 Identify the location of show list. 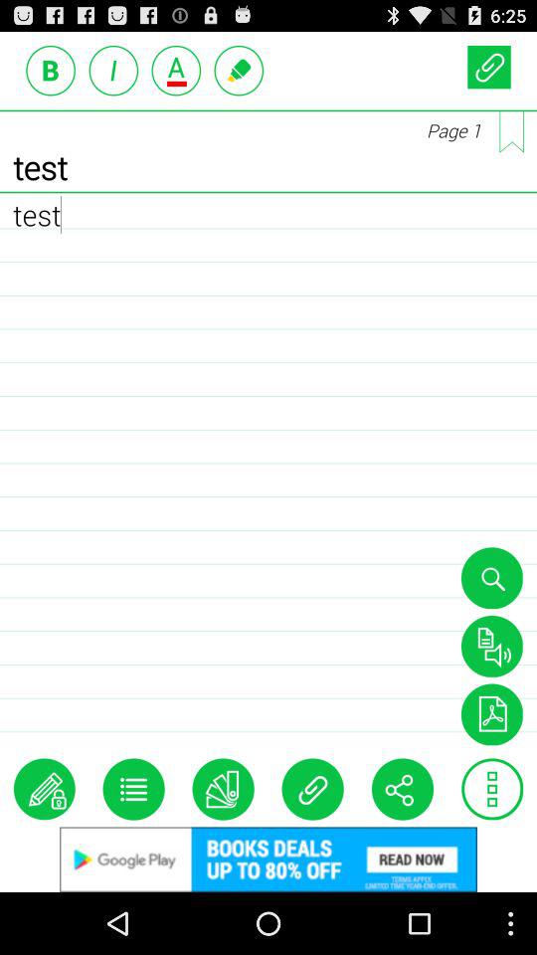
(133, 789).